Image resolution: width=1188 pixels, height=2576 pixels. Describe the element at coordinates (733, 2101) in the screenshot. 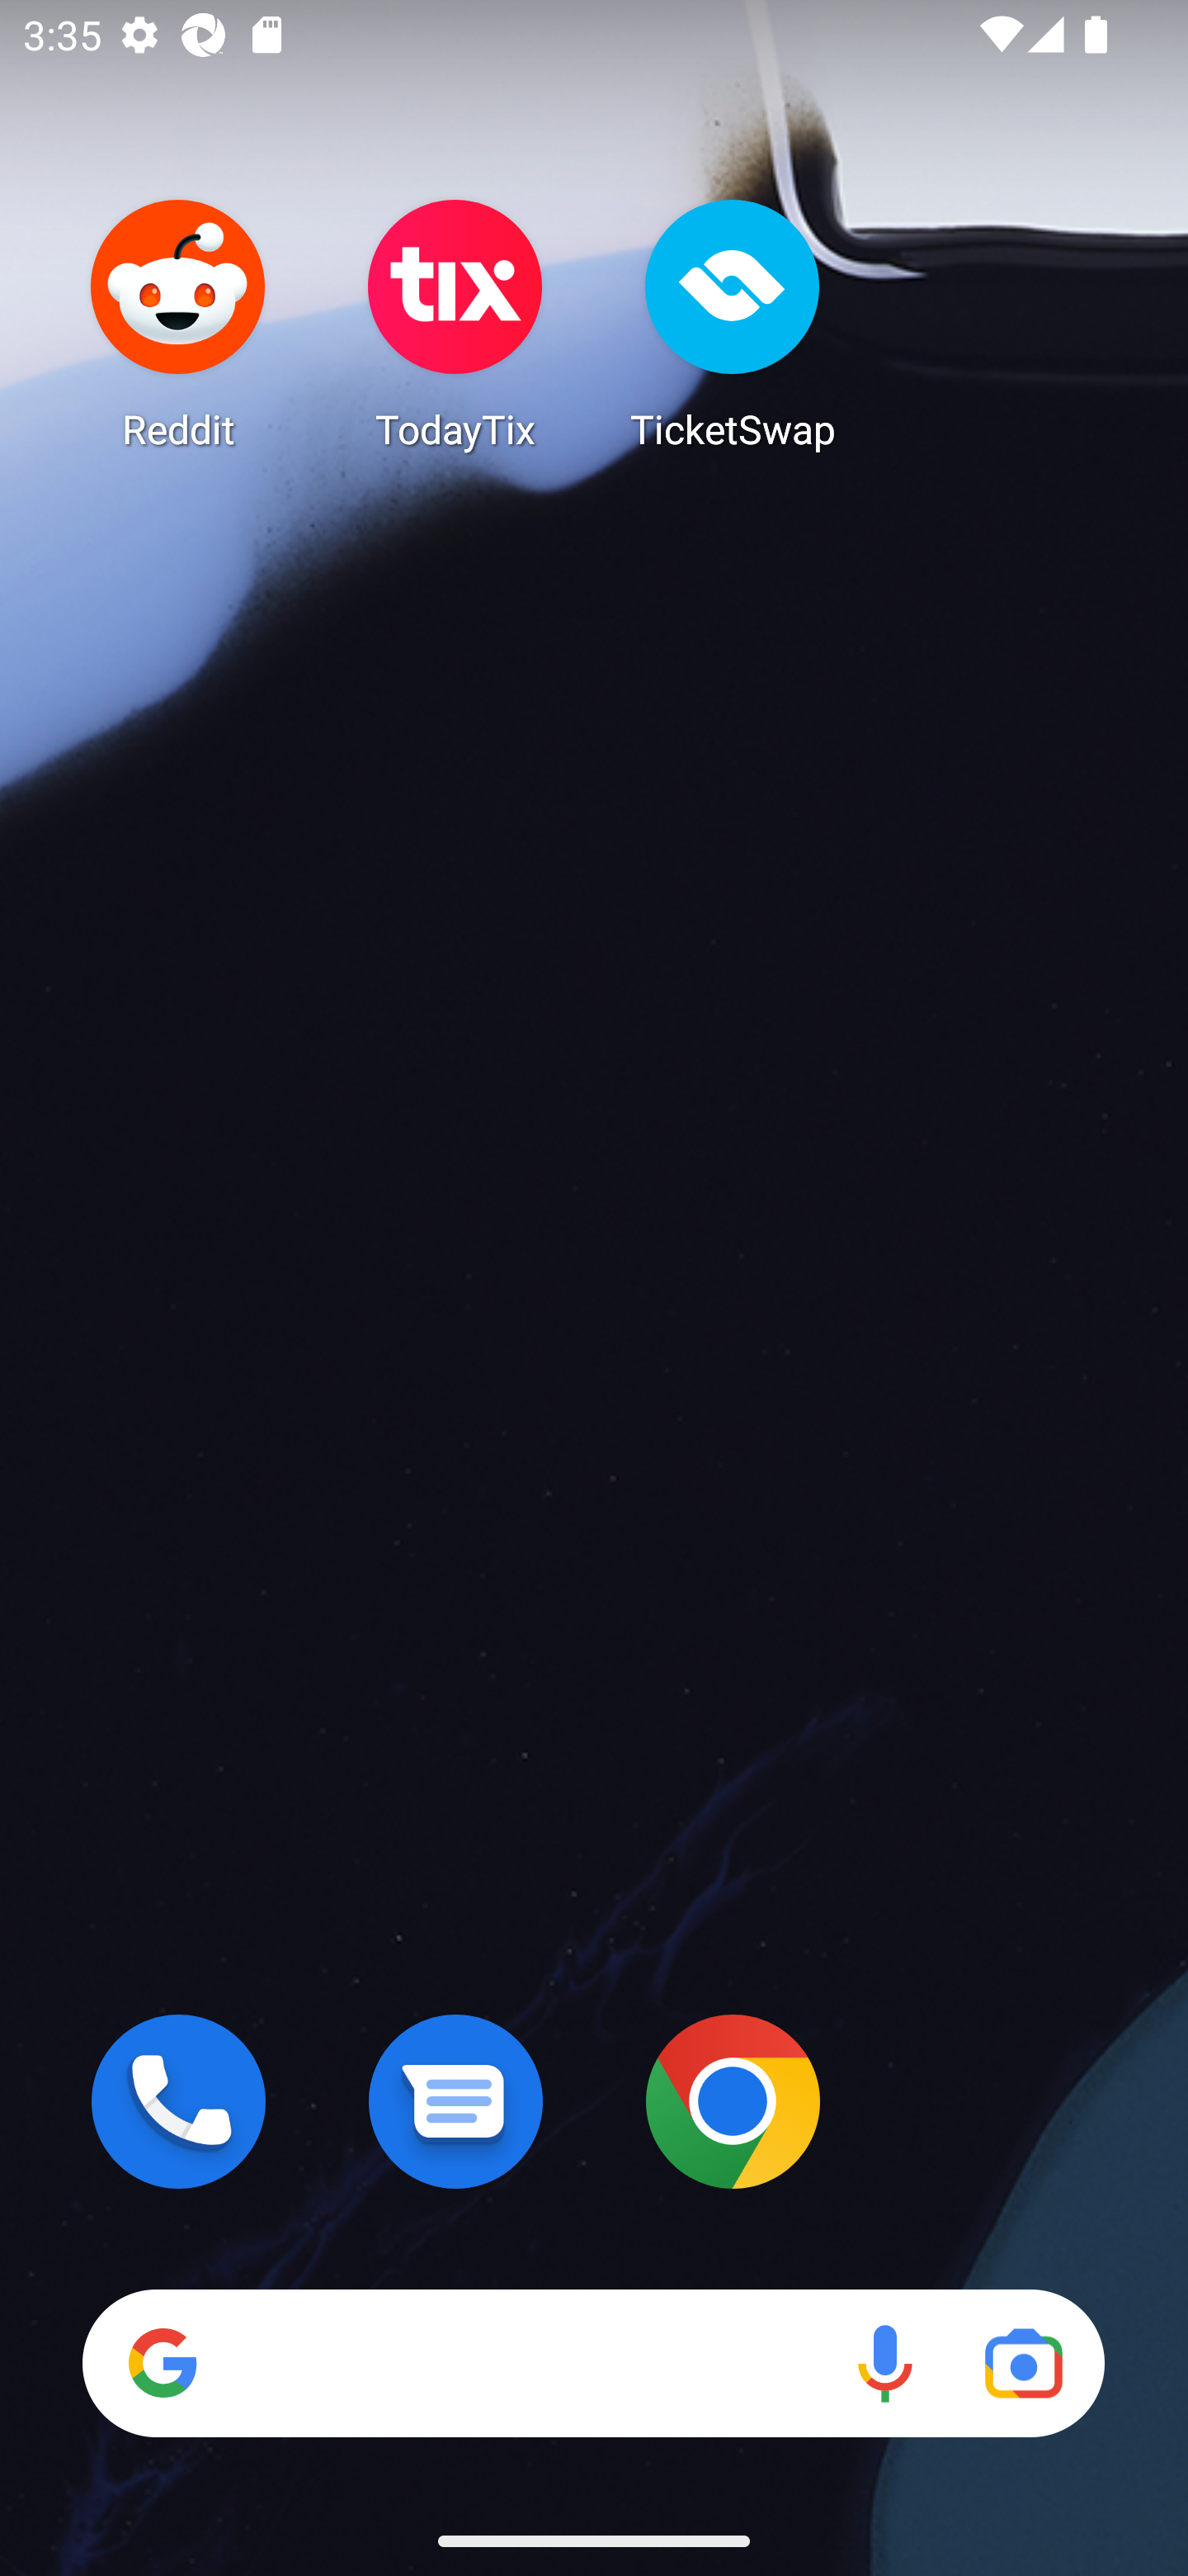

I see `Chrome` at that location.